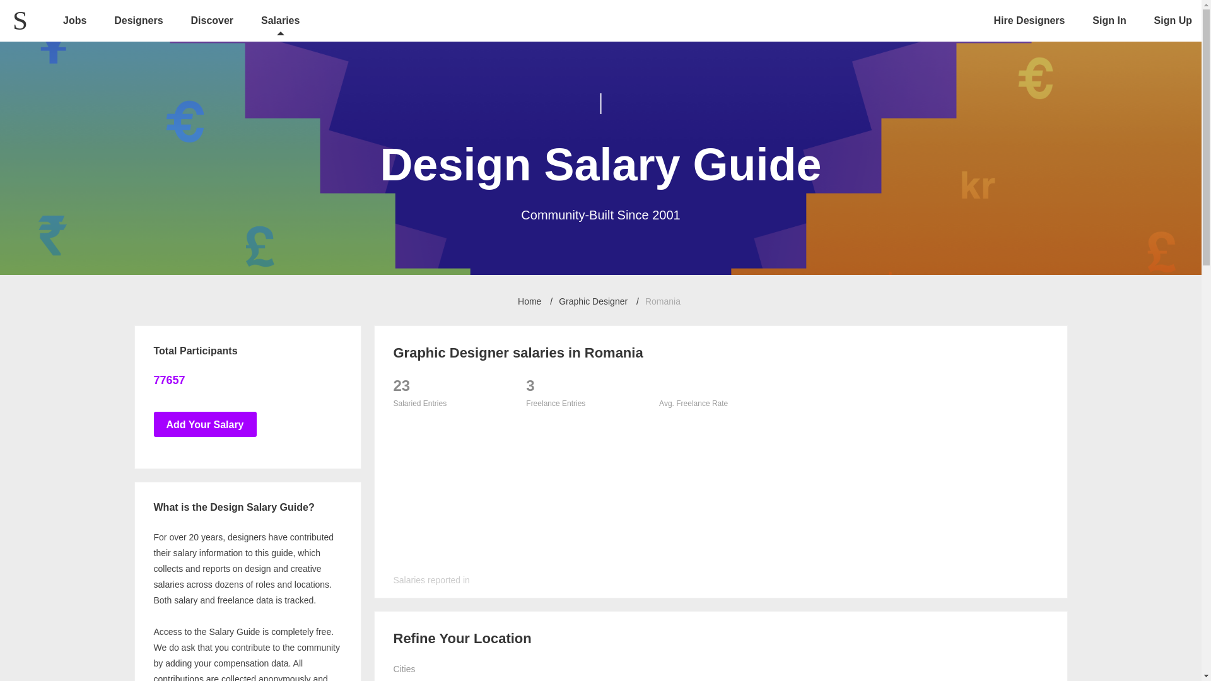  Describe the element at coordinates (1109, 20) in the screenshot. I see `Sign In` at that location.